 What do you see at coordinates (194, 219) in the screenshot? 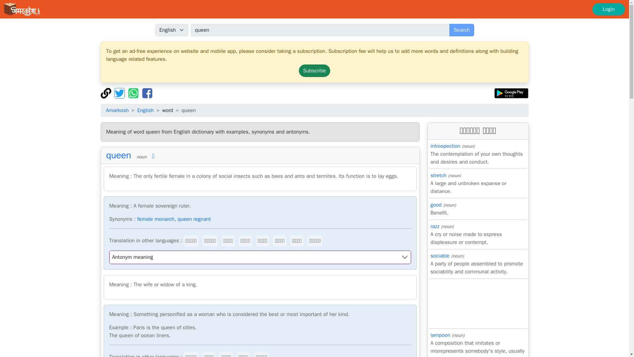
I see `queen regnant` at bounding box center [194, 219].